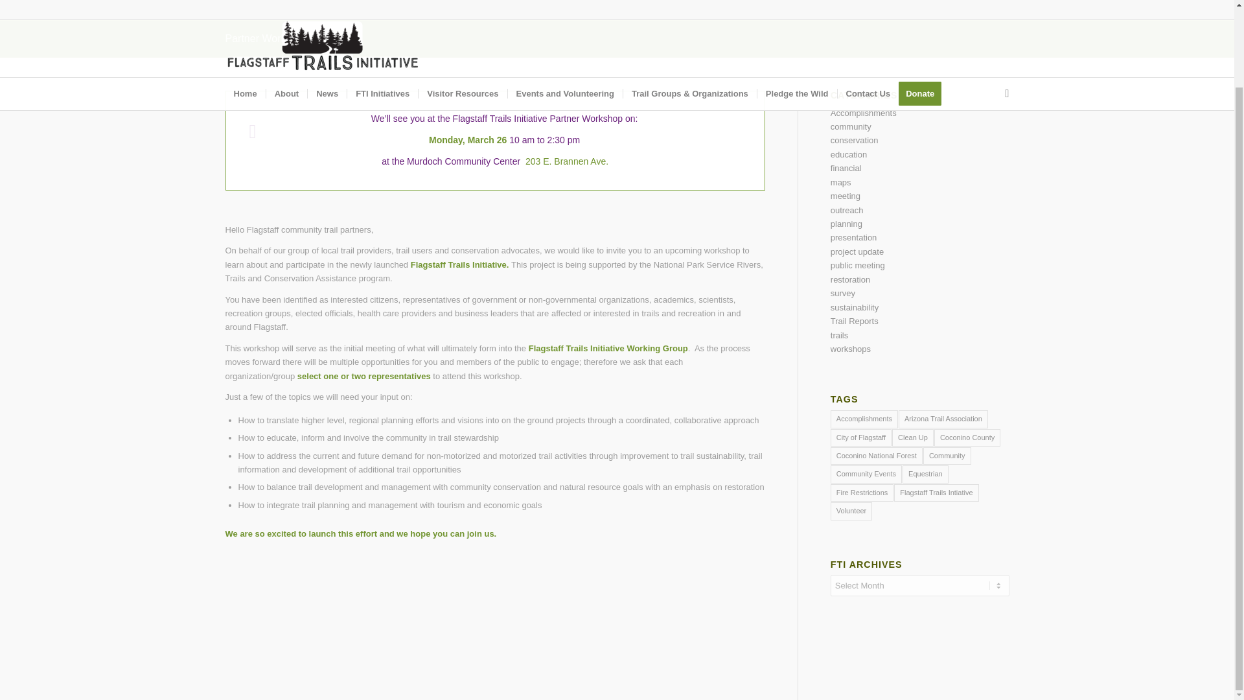 The image size is (1244, 700). I want to click on conservation, so click(854, 140).